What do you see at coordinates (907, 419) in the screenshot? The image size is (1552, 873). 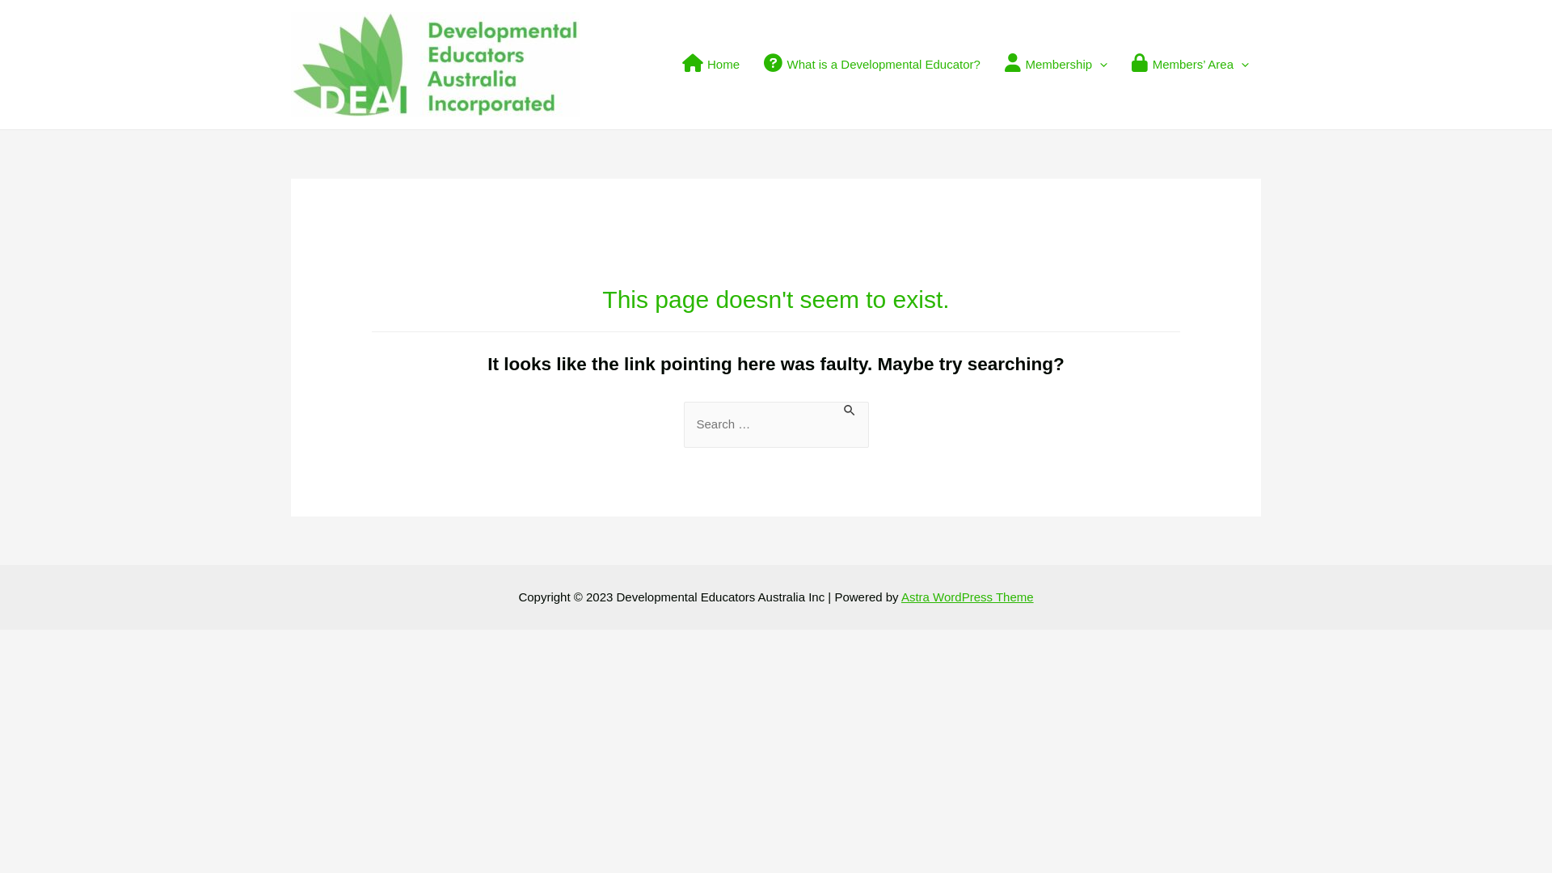 I see `Search` at bounding box center [907, 419].